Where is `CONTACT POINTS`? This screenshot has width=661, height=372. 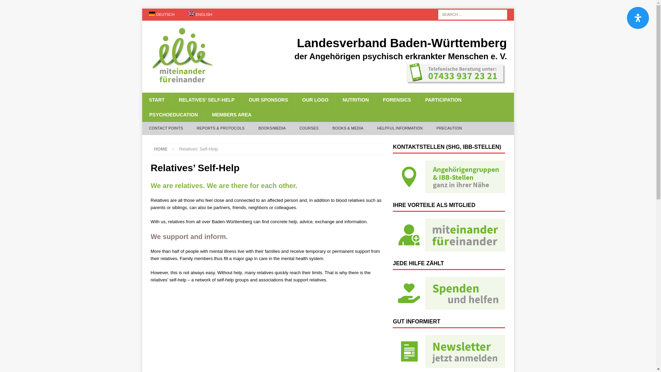
CONTACT POINTS is located at coordinates (166, 128).